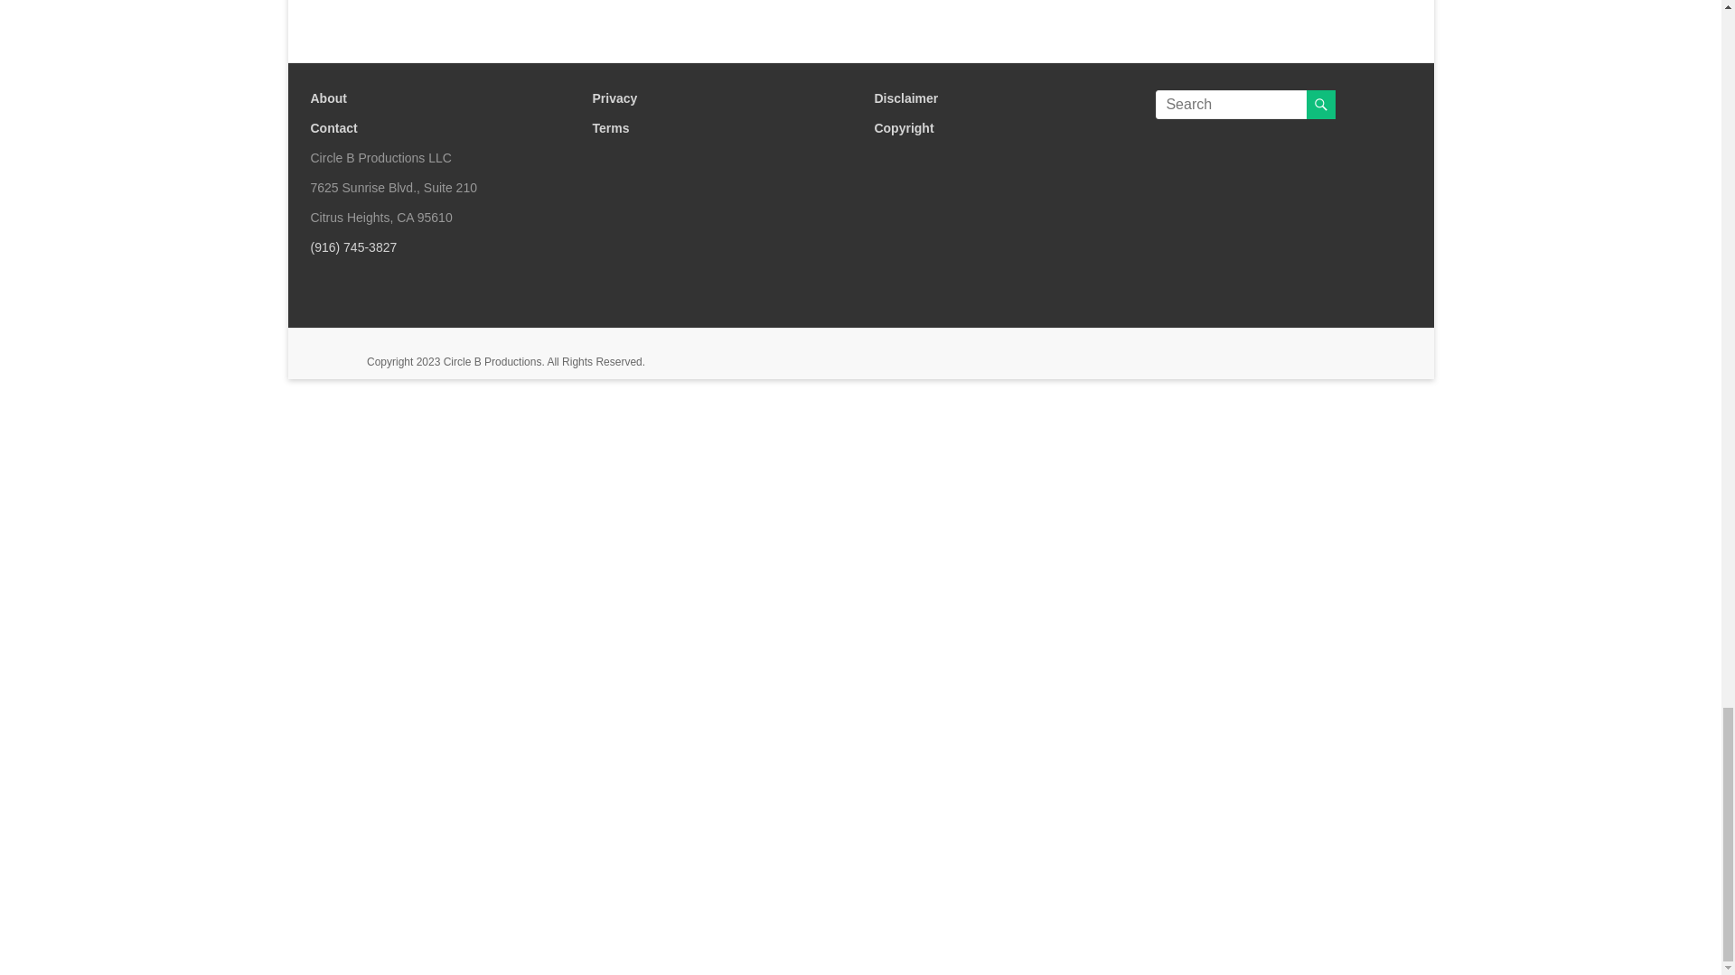 The image size is (1735, 975). Describe the element at coordinates (333, 128) in the screenshot. I see `Contact` at that location.